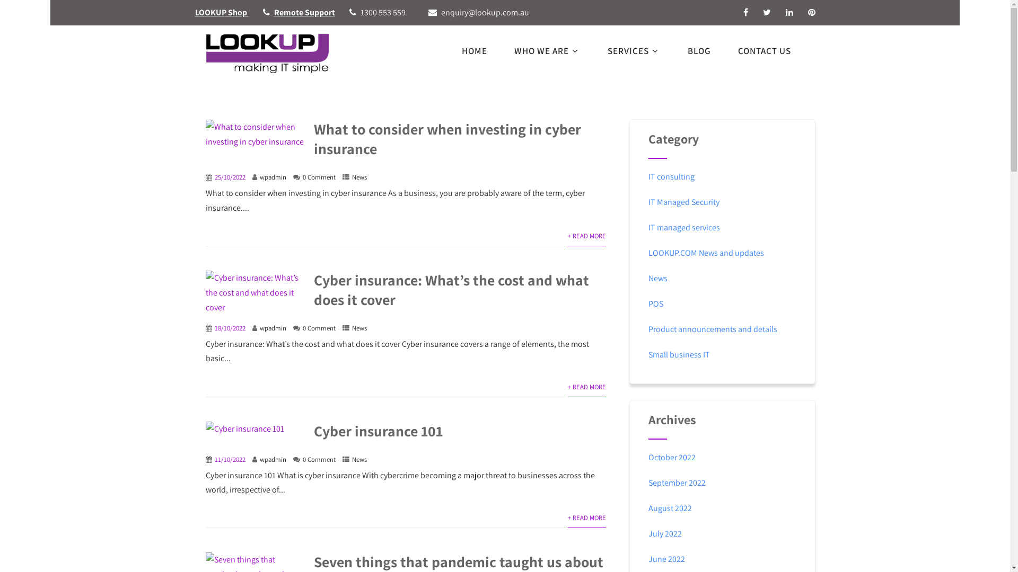 The image size is (1018, 572). What do you see at coordinates (812, 12) in the screenshot?
I see `pinterest` at bounding box center [812, 12].